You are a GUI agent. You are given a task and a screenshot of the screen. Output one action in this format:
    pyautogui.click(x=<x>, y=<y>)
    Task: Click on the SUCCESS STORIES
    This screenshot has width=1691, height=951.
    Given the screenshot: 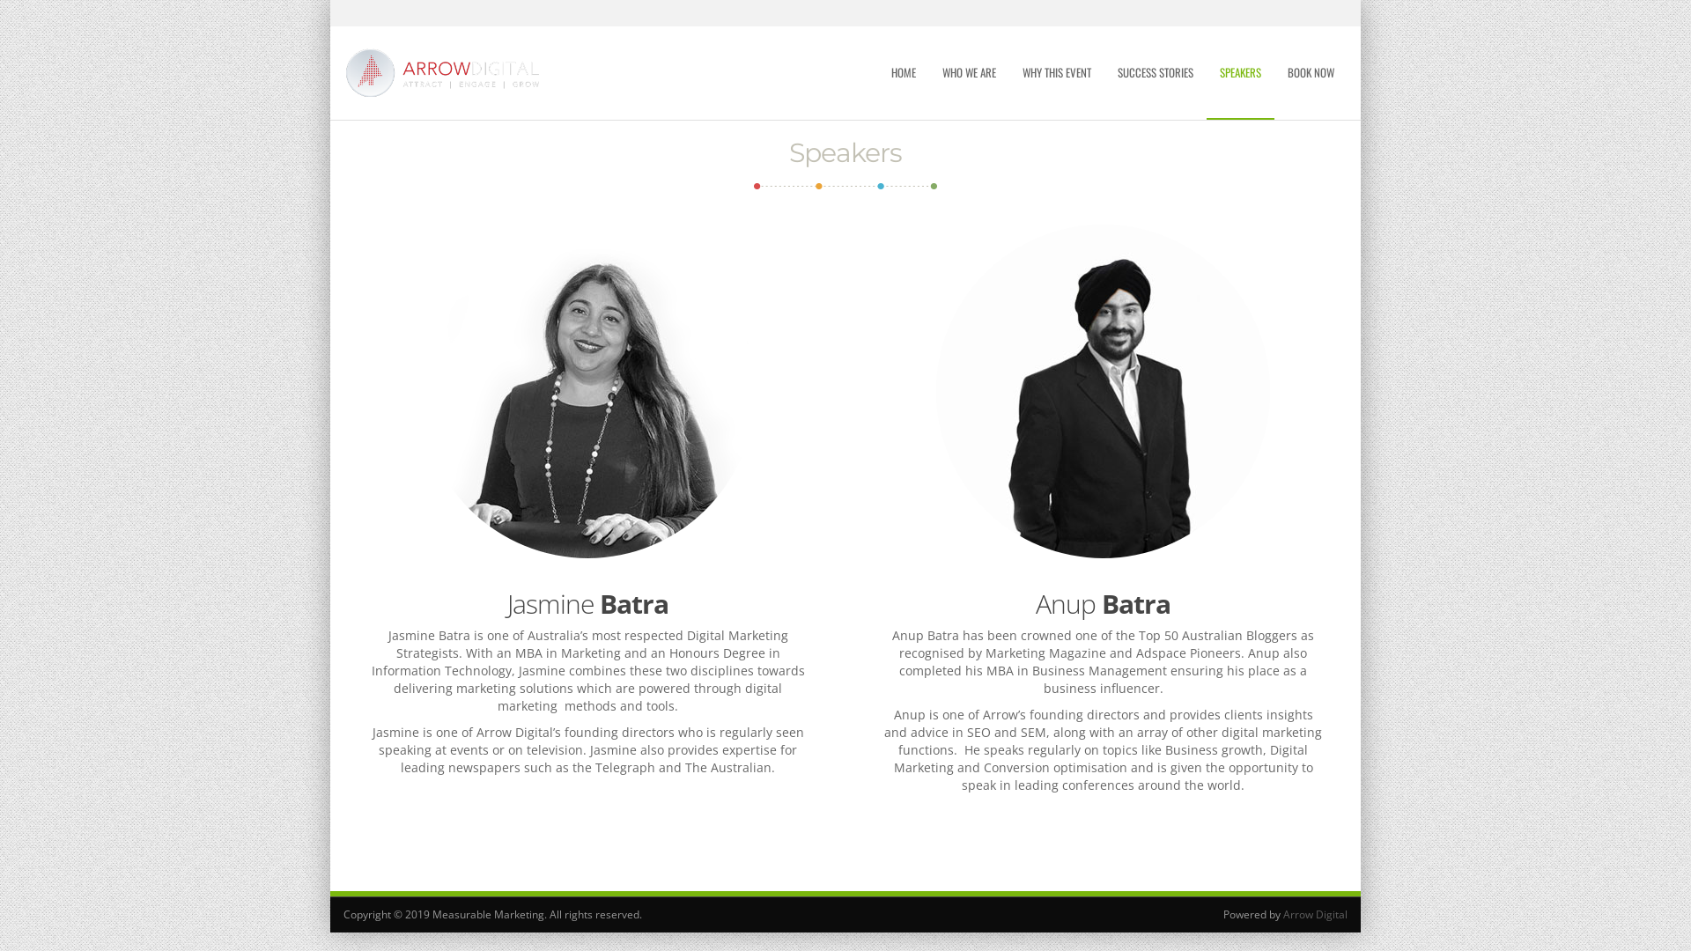 What is the action you would take?
    pyautogui.click(x=1156, y=72)
    